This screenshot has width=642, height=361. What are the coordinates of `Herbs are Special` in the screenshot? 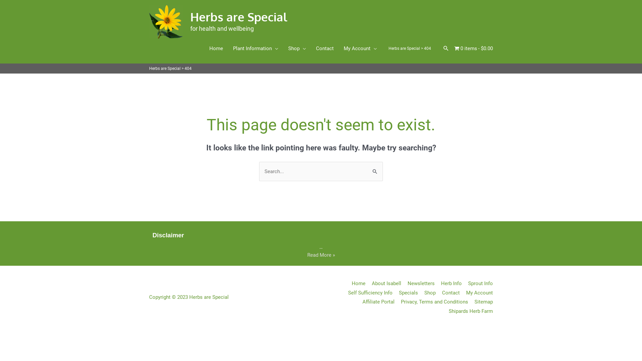 It's located at (238, 17).